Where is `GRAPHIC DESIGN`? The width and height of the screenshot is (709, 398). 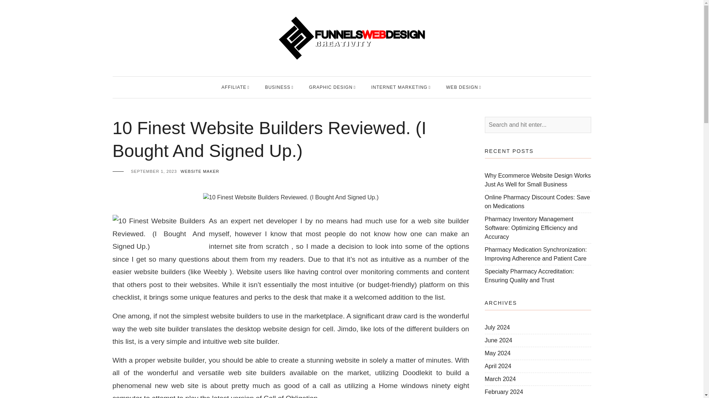
GRAPHIC DESIGN is located at coordinates (331, 87).